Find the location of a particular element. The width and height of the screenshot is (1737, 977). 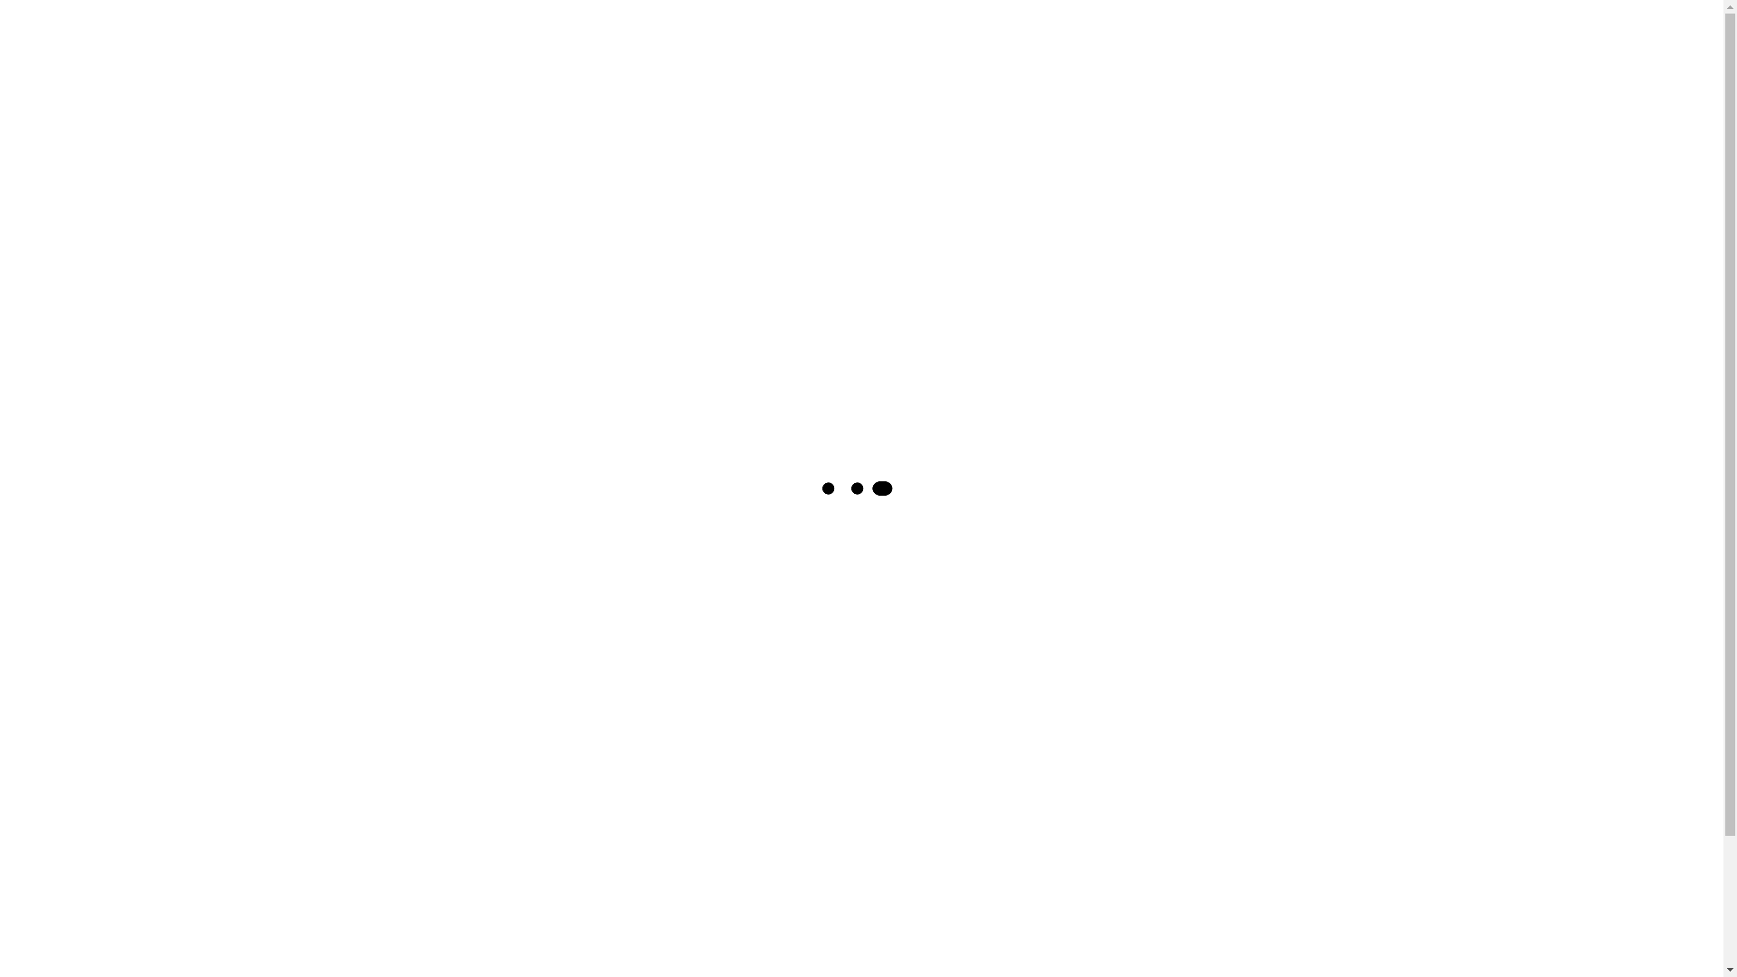

LAYOUT E is located at coordinates (1176, 131).